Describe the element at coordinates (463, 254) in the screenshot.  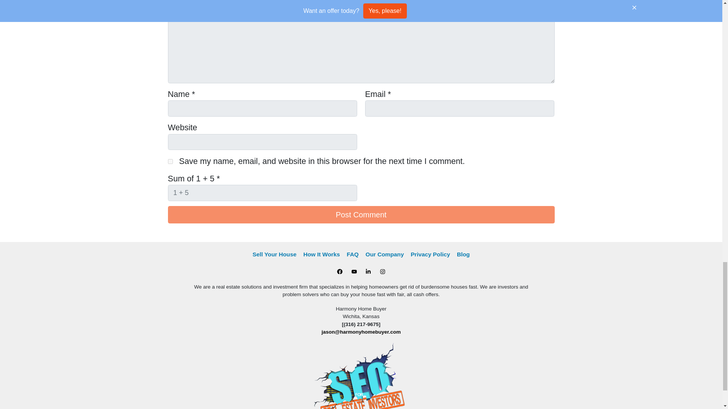
I see `Blog` at that location.